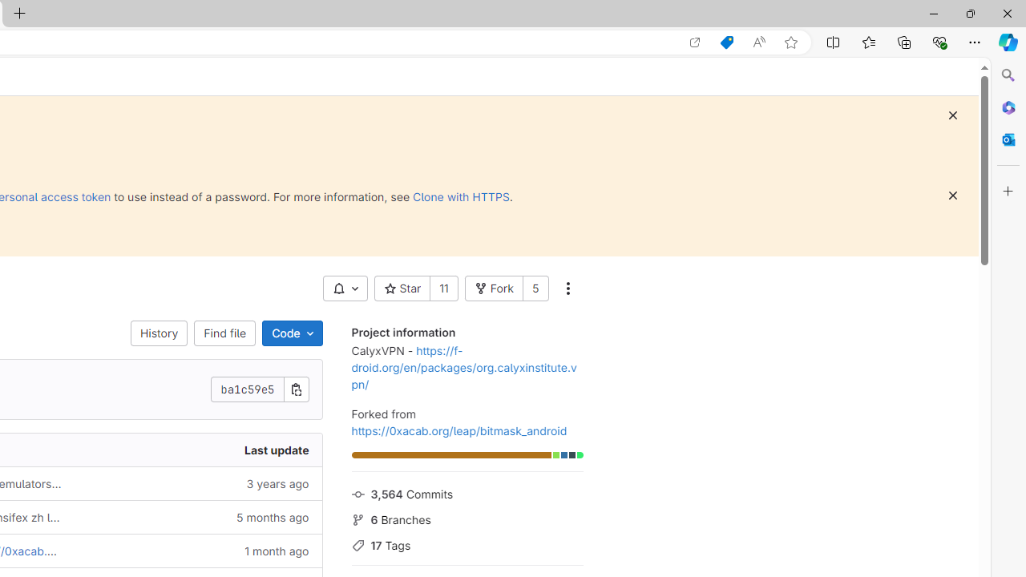 This screenshot has width=1026, height=577. I want to click on 5, so click(535, 288).